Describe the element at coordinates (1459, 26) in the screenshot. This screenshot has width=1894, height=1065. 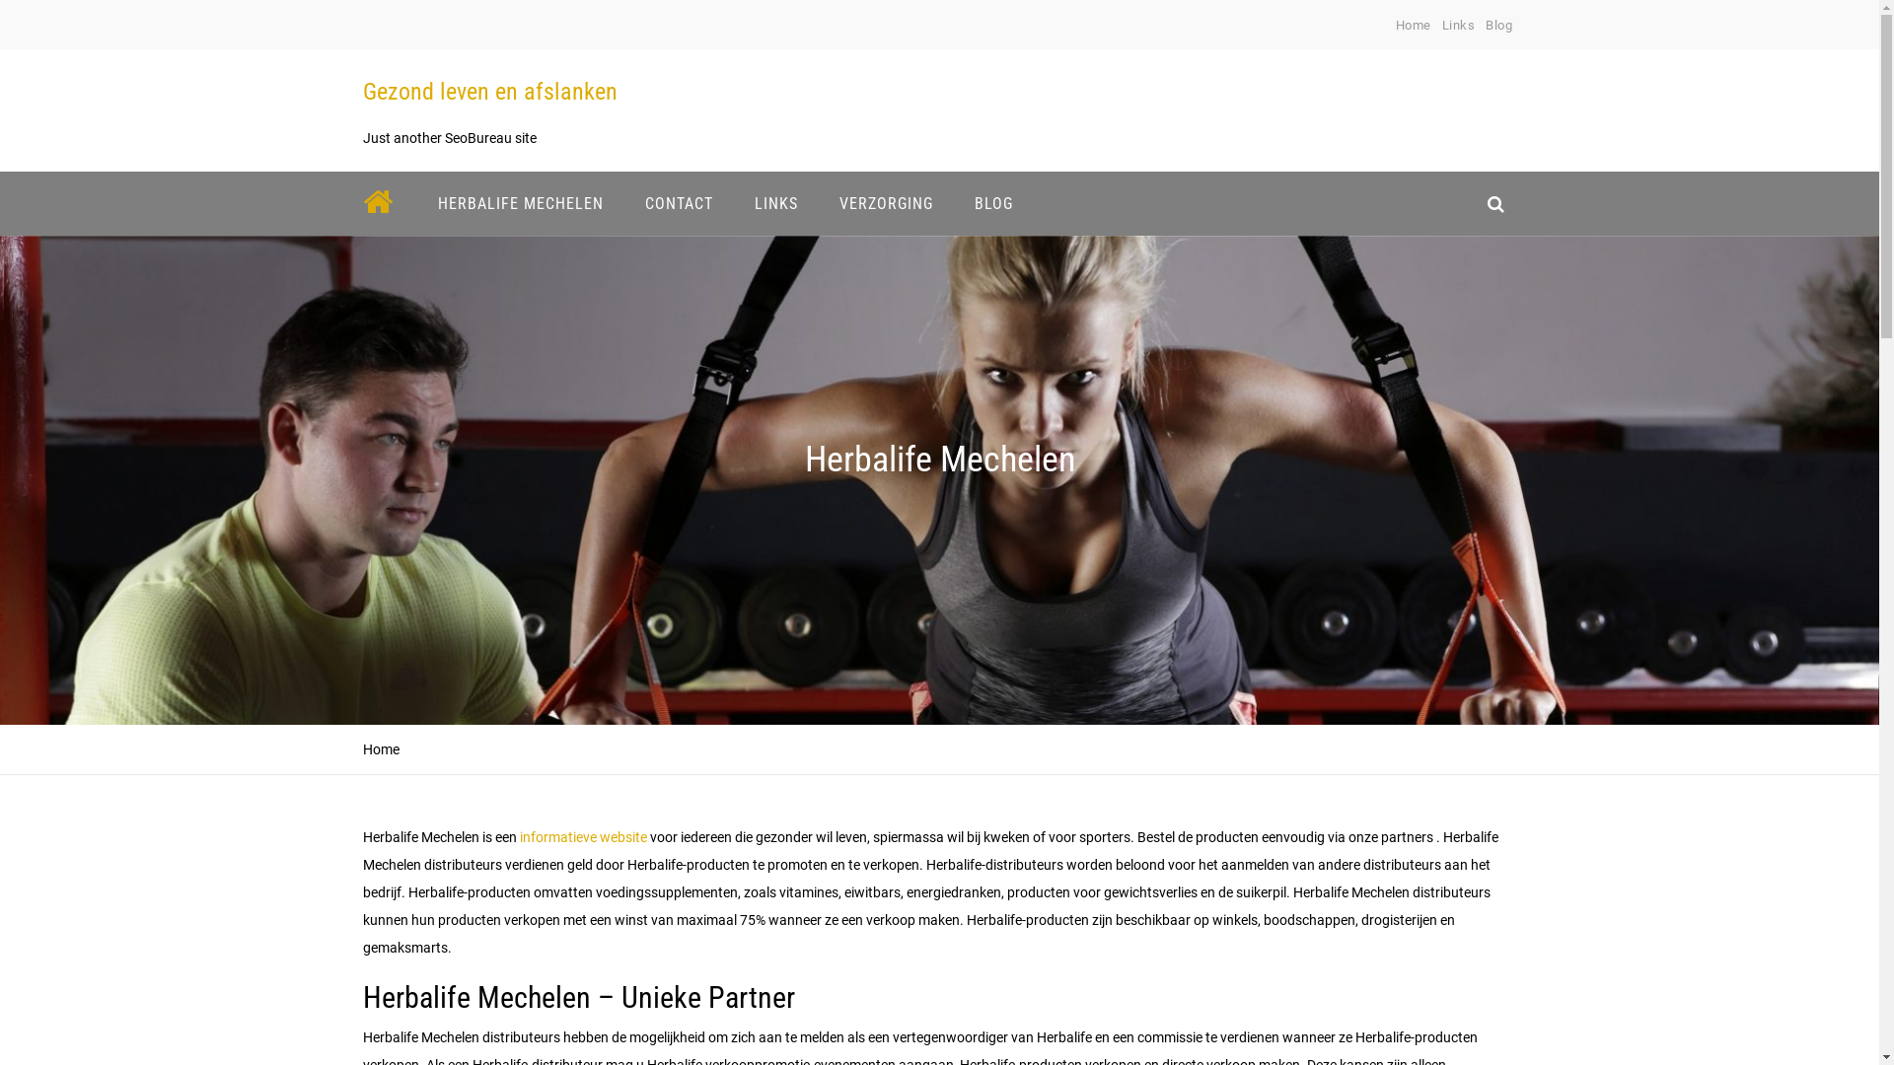
I see `Links` at that location.